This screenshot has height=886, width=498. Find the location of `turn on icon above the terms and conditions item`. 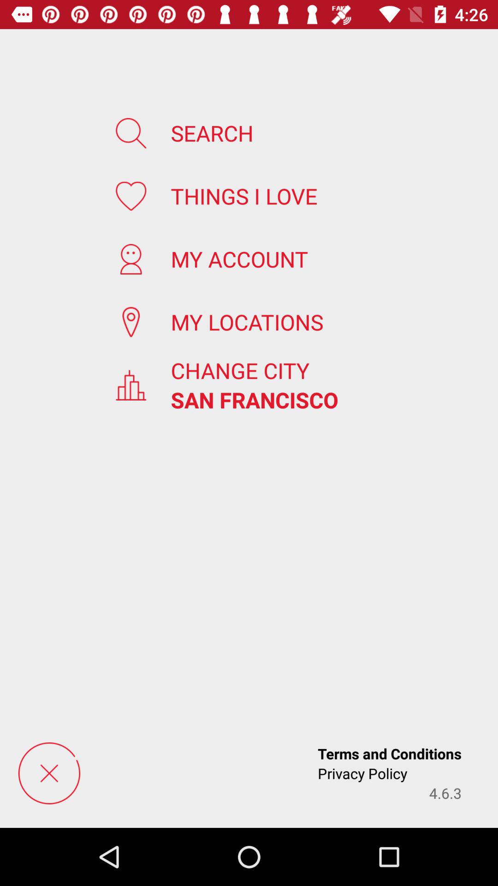

turn on icon above the terms and conditions item is located at coordinates (255, 400).